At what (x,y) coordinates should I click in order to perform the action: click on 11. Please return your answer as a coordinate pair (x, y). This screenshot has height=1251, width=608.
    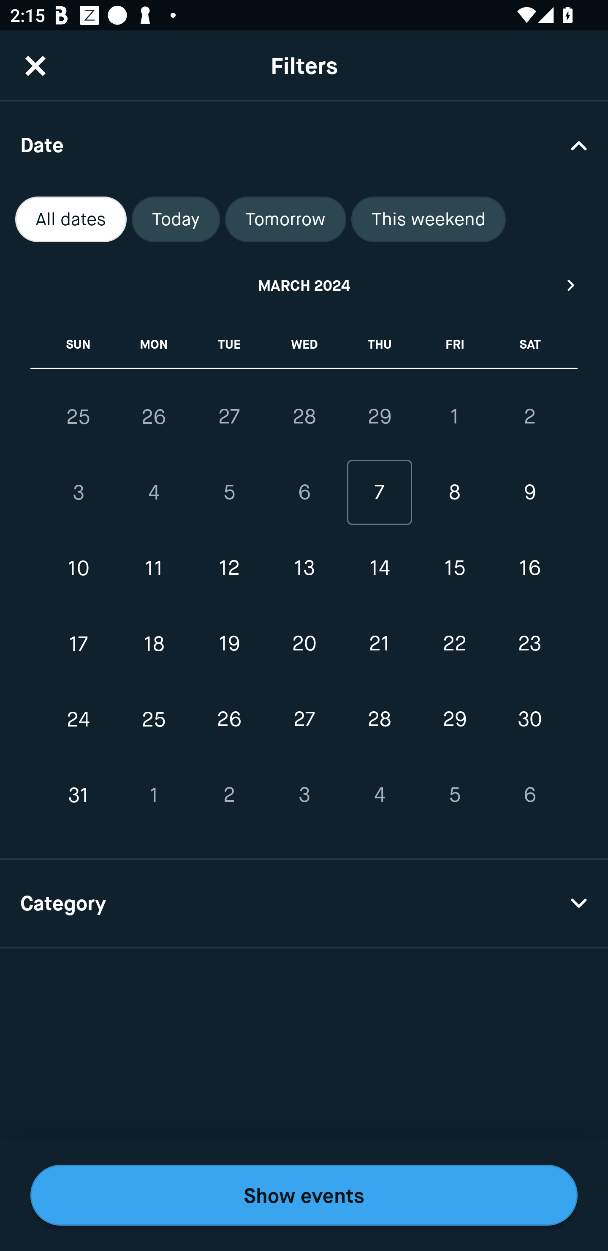
    Looking at the image, I should click on (154, 568).